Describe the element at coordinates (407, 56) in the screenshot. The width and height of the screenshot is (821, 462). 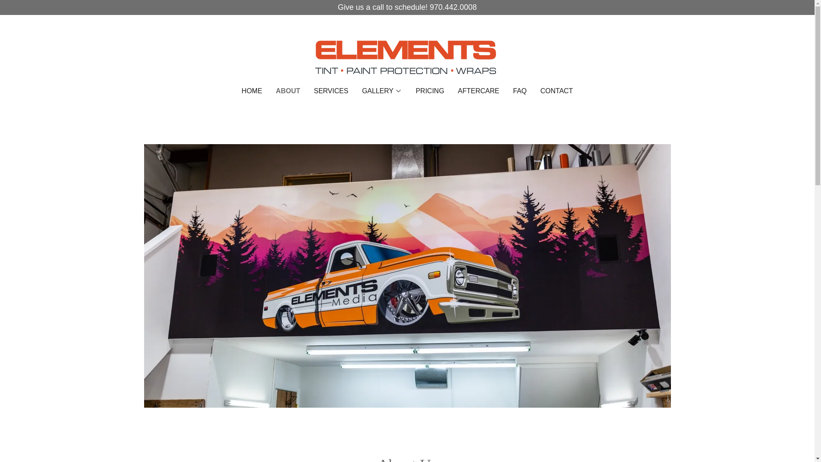
I see `Elements Media` at that location.